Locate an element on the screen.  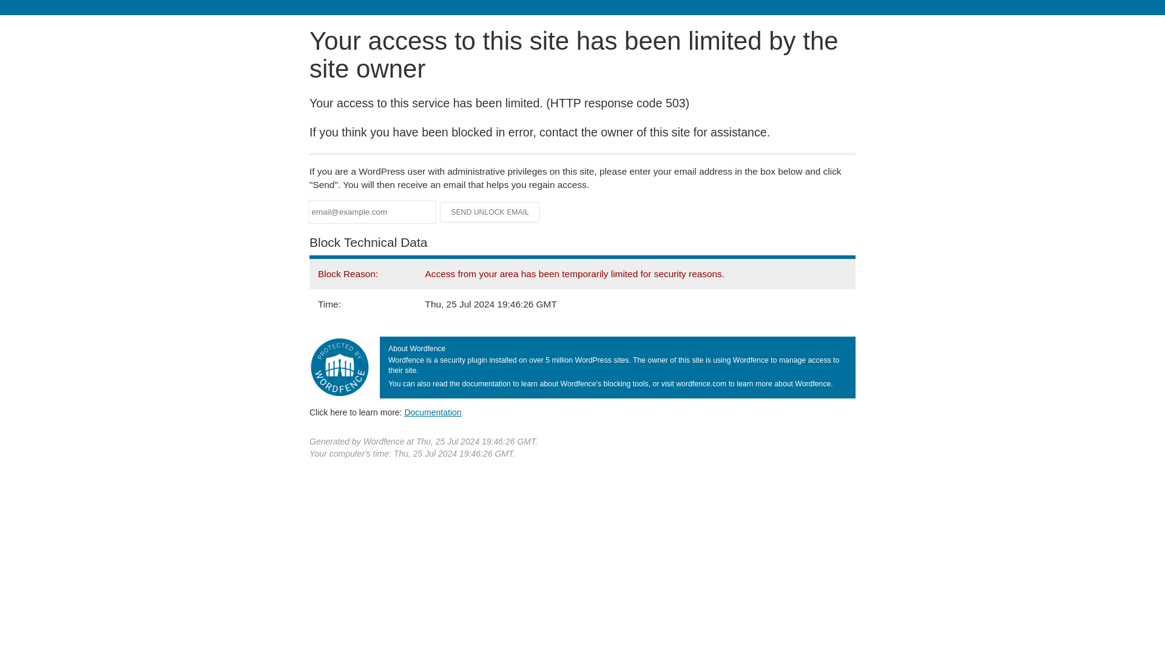
Documentation is located at coordinates (433, 412).